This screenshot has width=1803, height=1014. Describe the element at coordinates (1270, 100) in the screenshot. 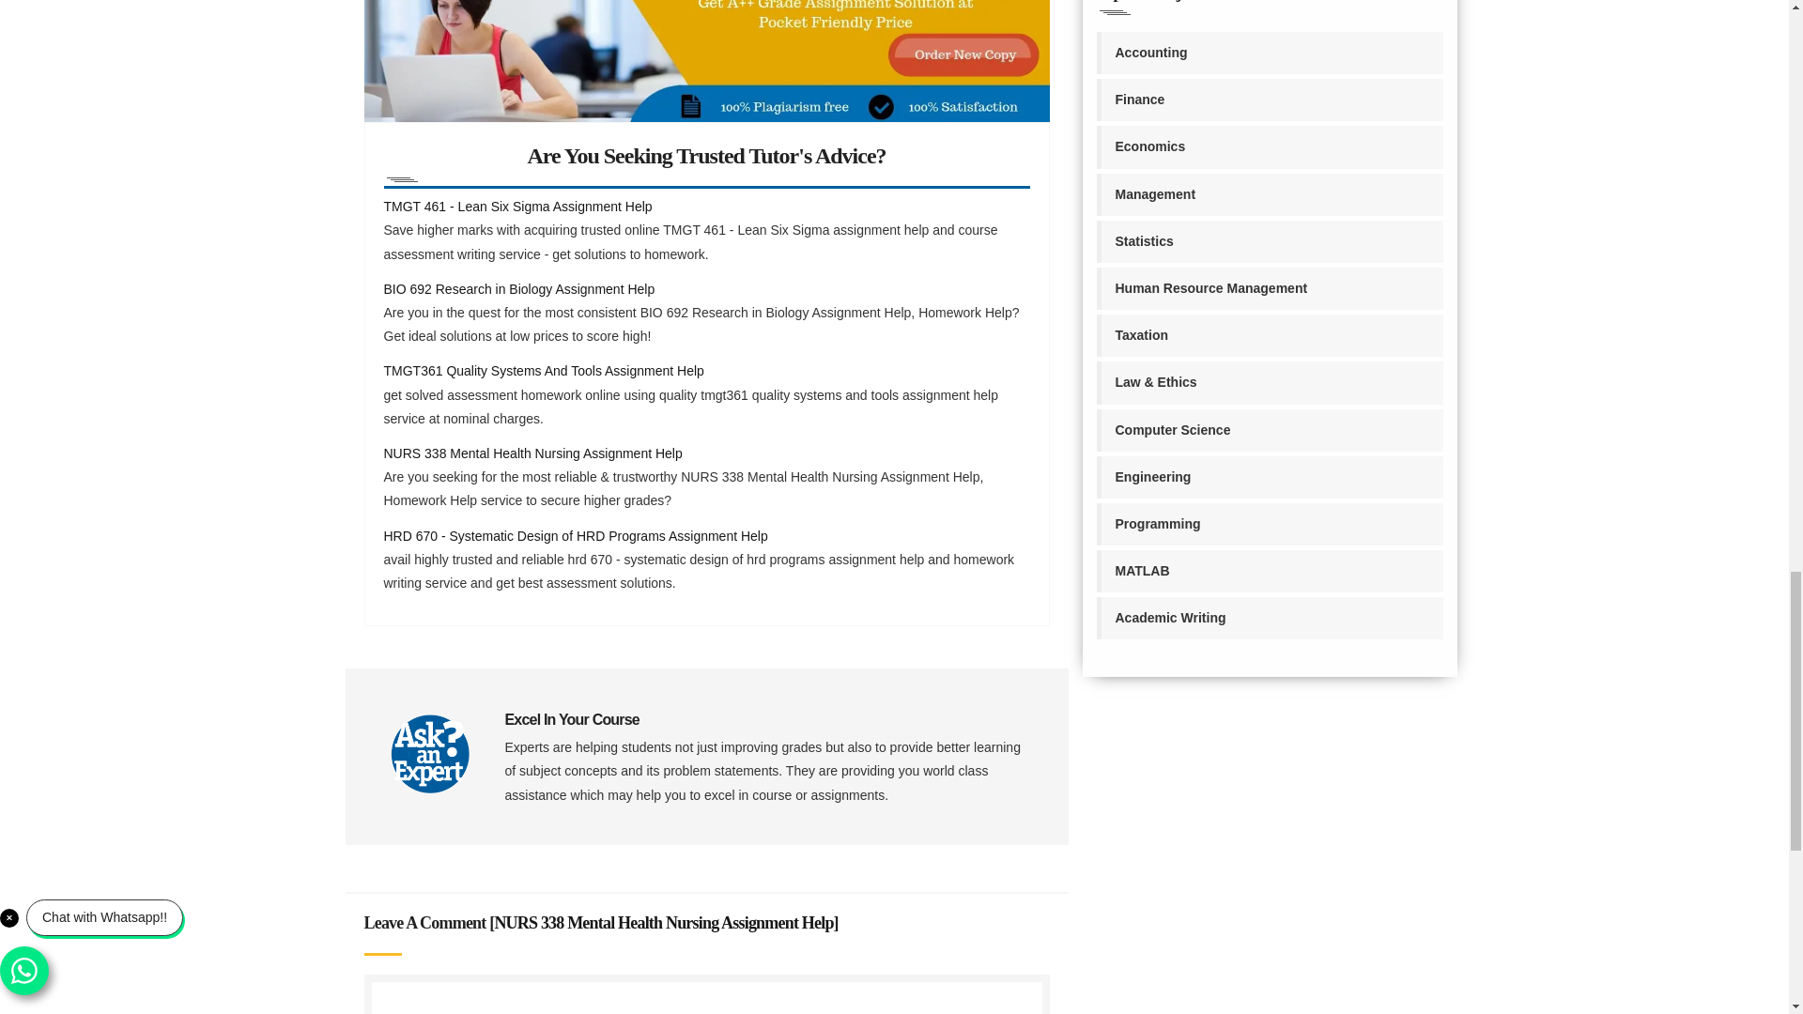

I see `Finance assignment help` at that location.